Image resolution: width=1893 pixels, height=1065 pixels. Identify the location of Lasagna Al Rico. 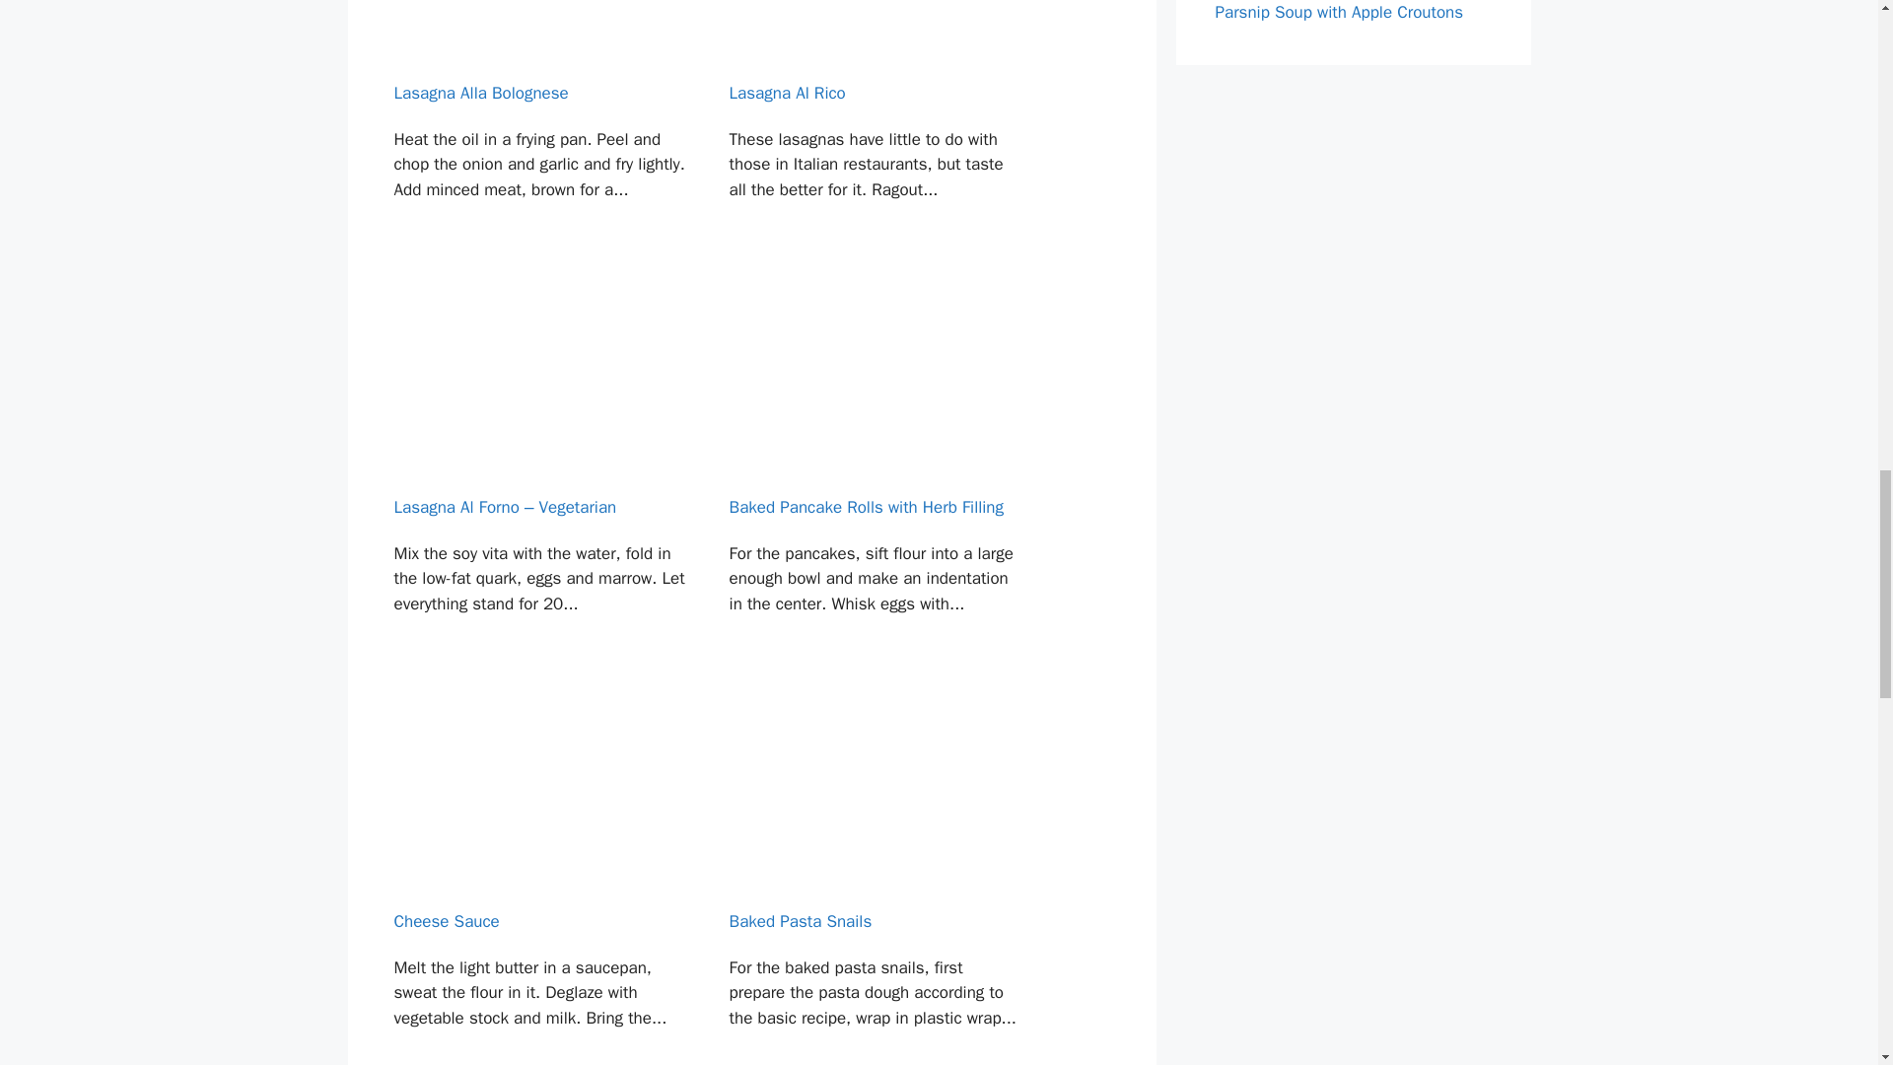
(876, 134).